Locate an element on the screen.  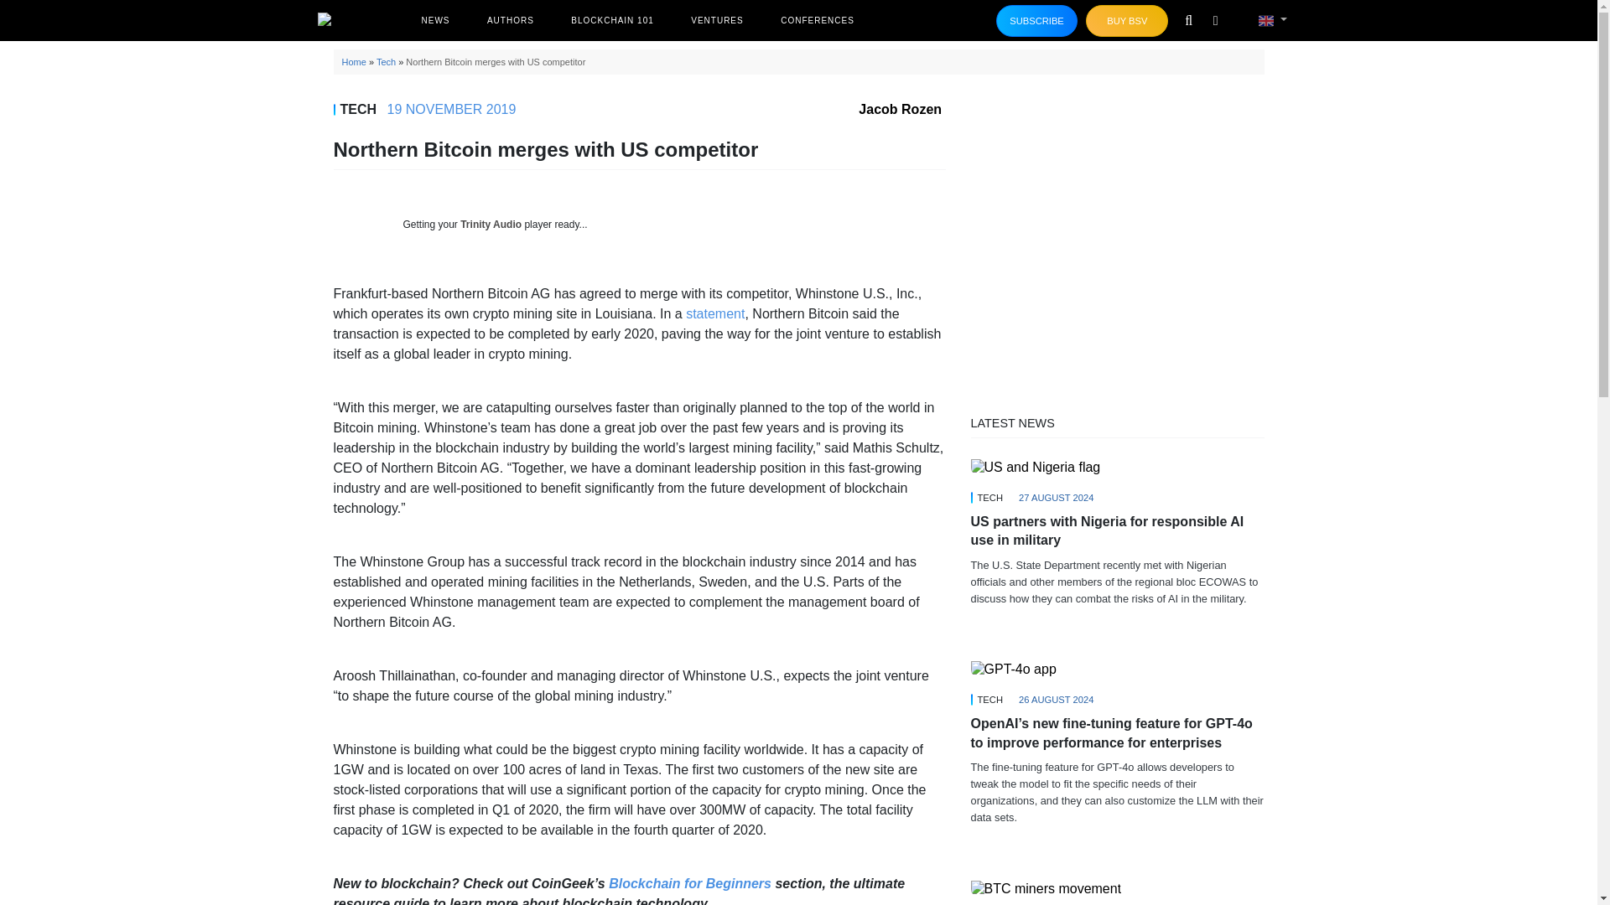
CONFERENCES is located at coordinates (818, 20).